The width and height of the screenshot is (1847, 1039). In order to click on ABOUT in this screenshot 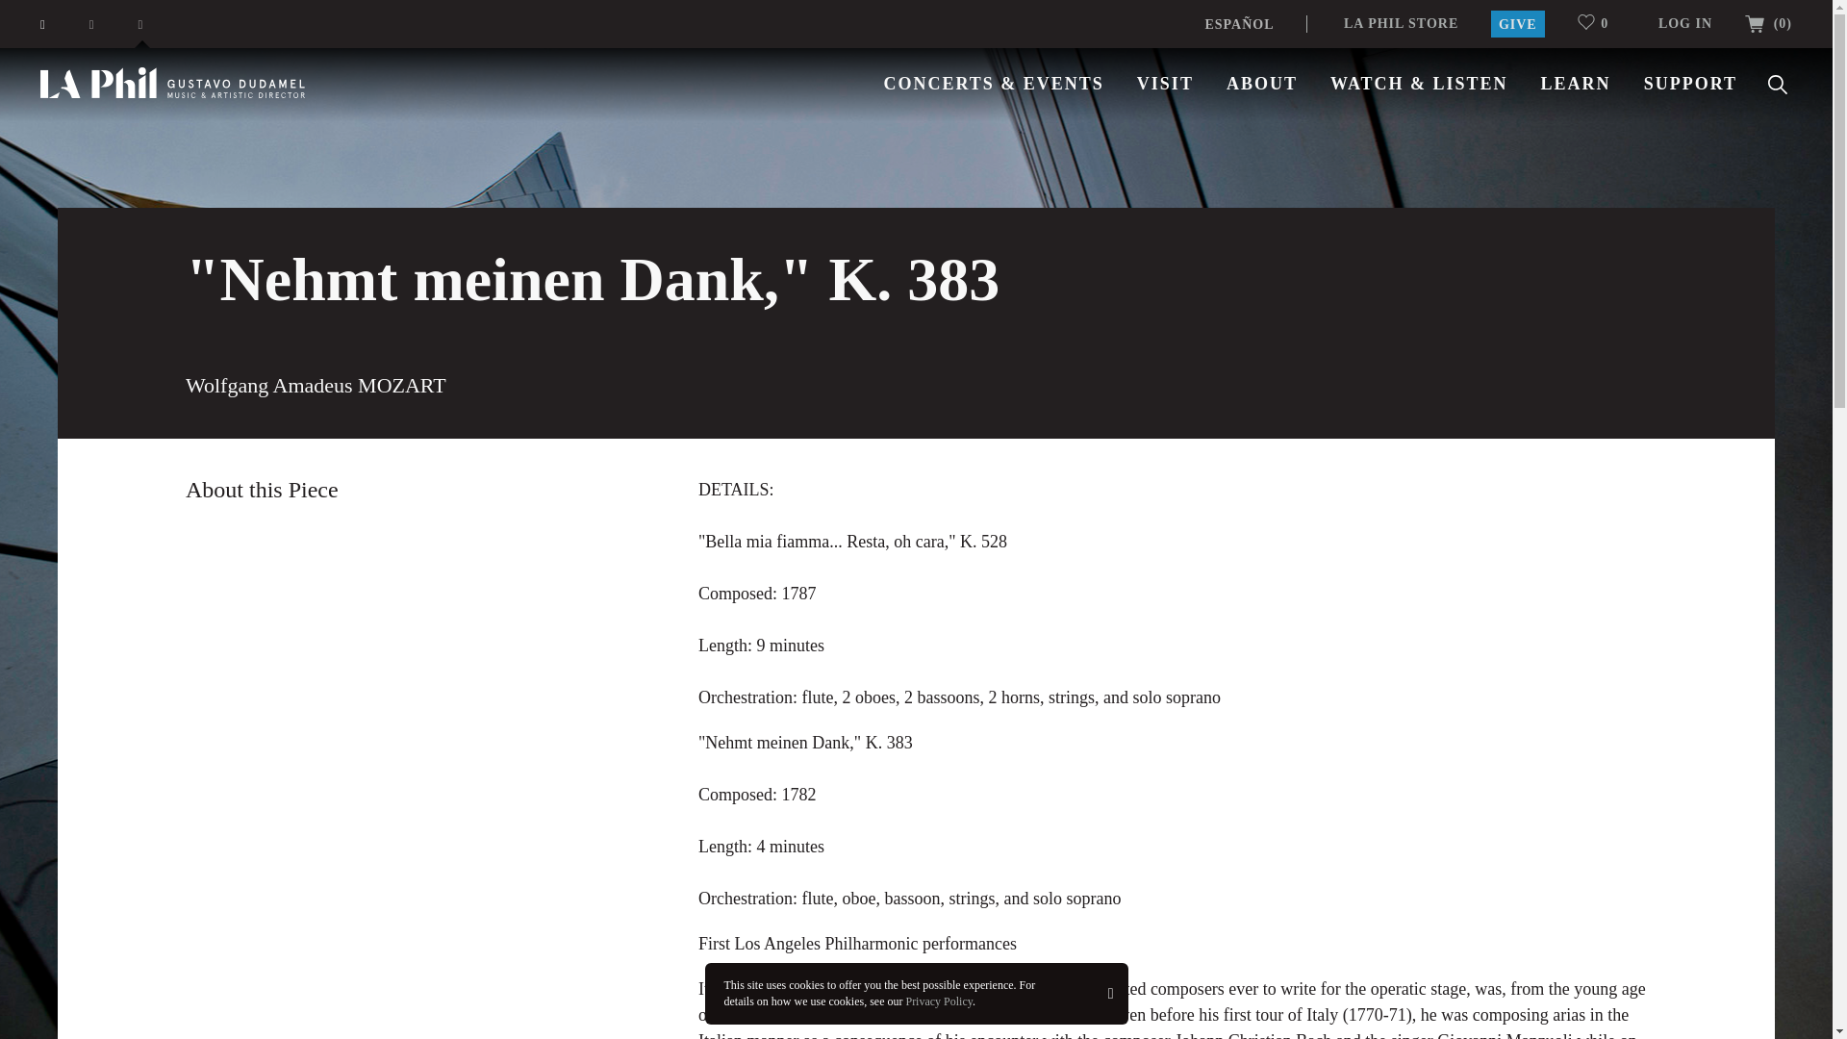, I will do `click(1262, 83)`.